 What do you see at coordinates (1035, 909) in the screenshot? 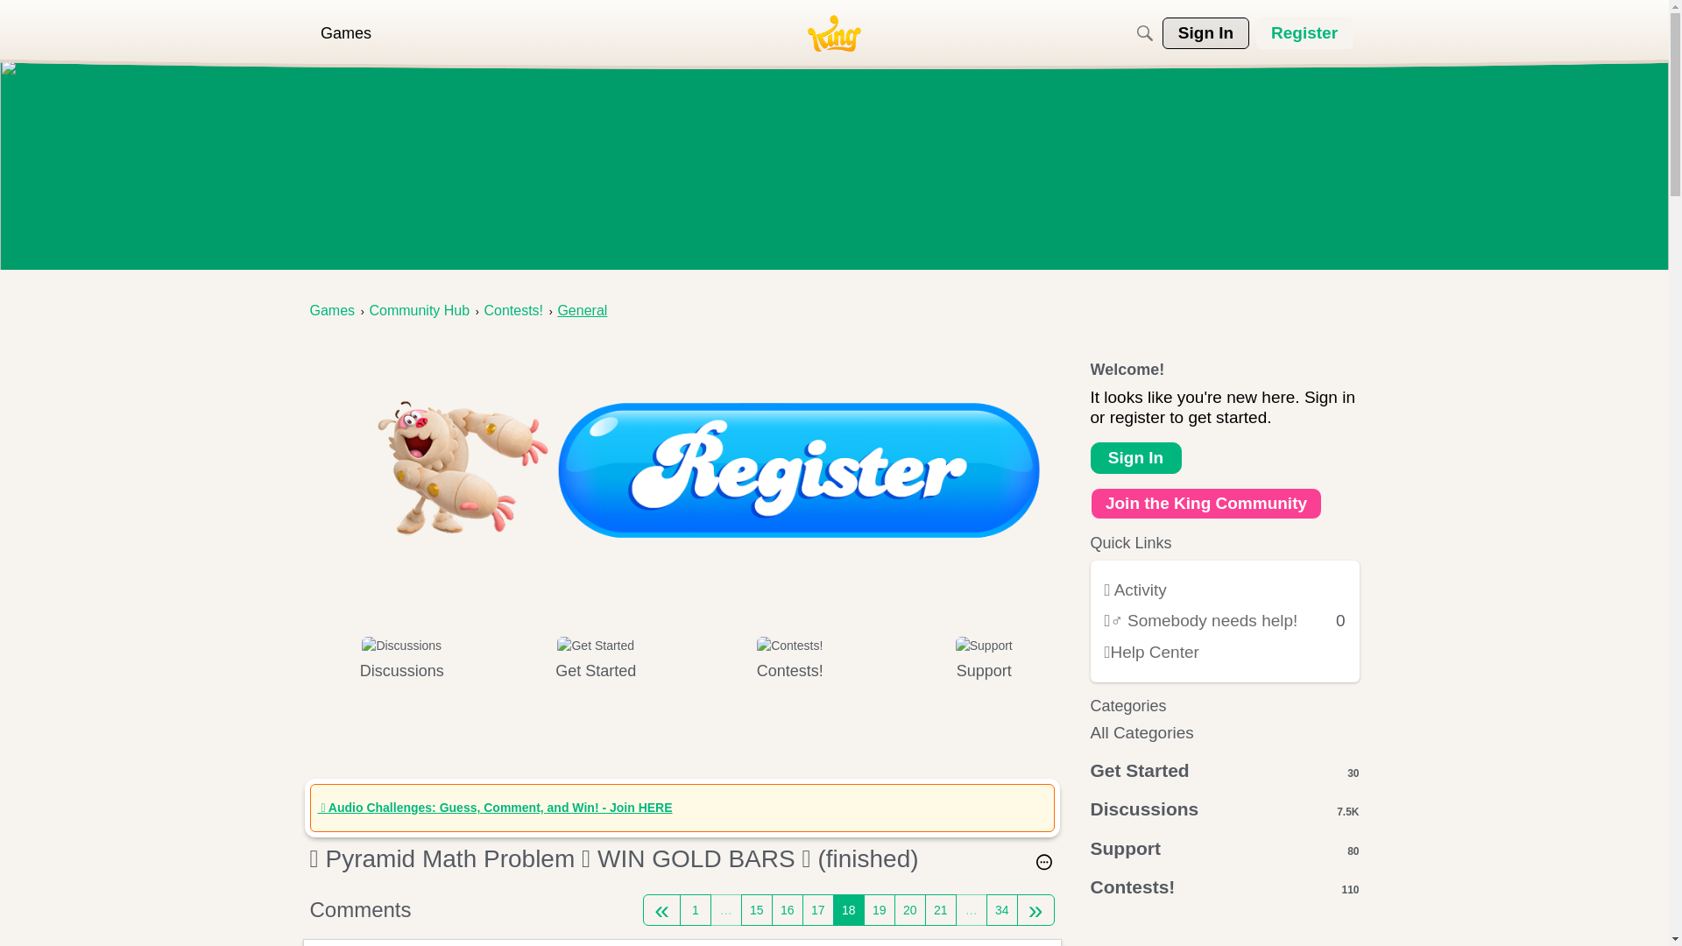
I see `Next Page` at bounding box center [1035, 909].